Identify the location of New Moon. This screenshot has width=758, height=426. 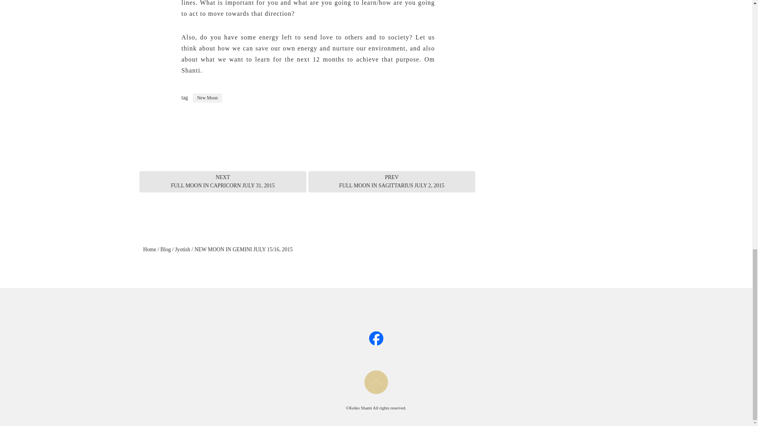
(165, 249).